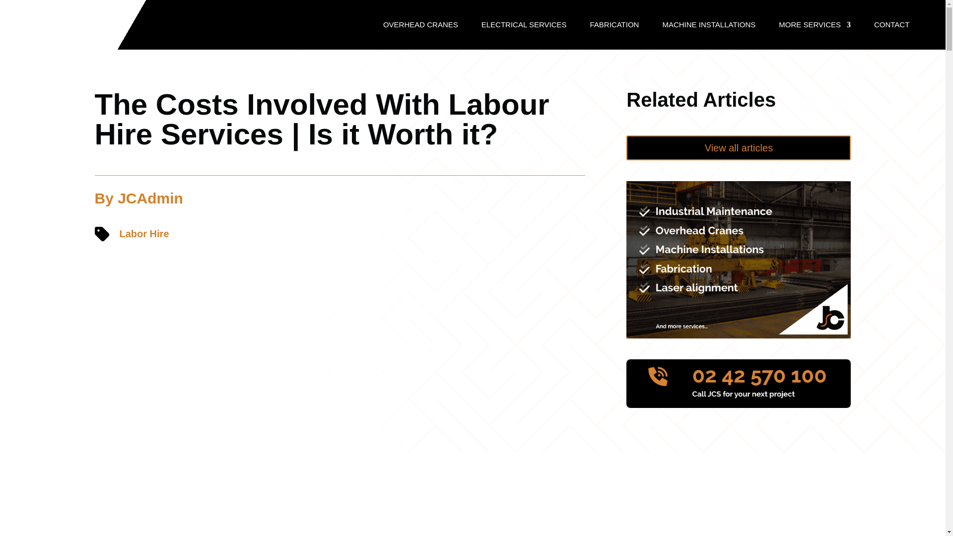  Describe the element at coordinates (614, 24) in the screenshot. I see `FABRICATION` at that location.